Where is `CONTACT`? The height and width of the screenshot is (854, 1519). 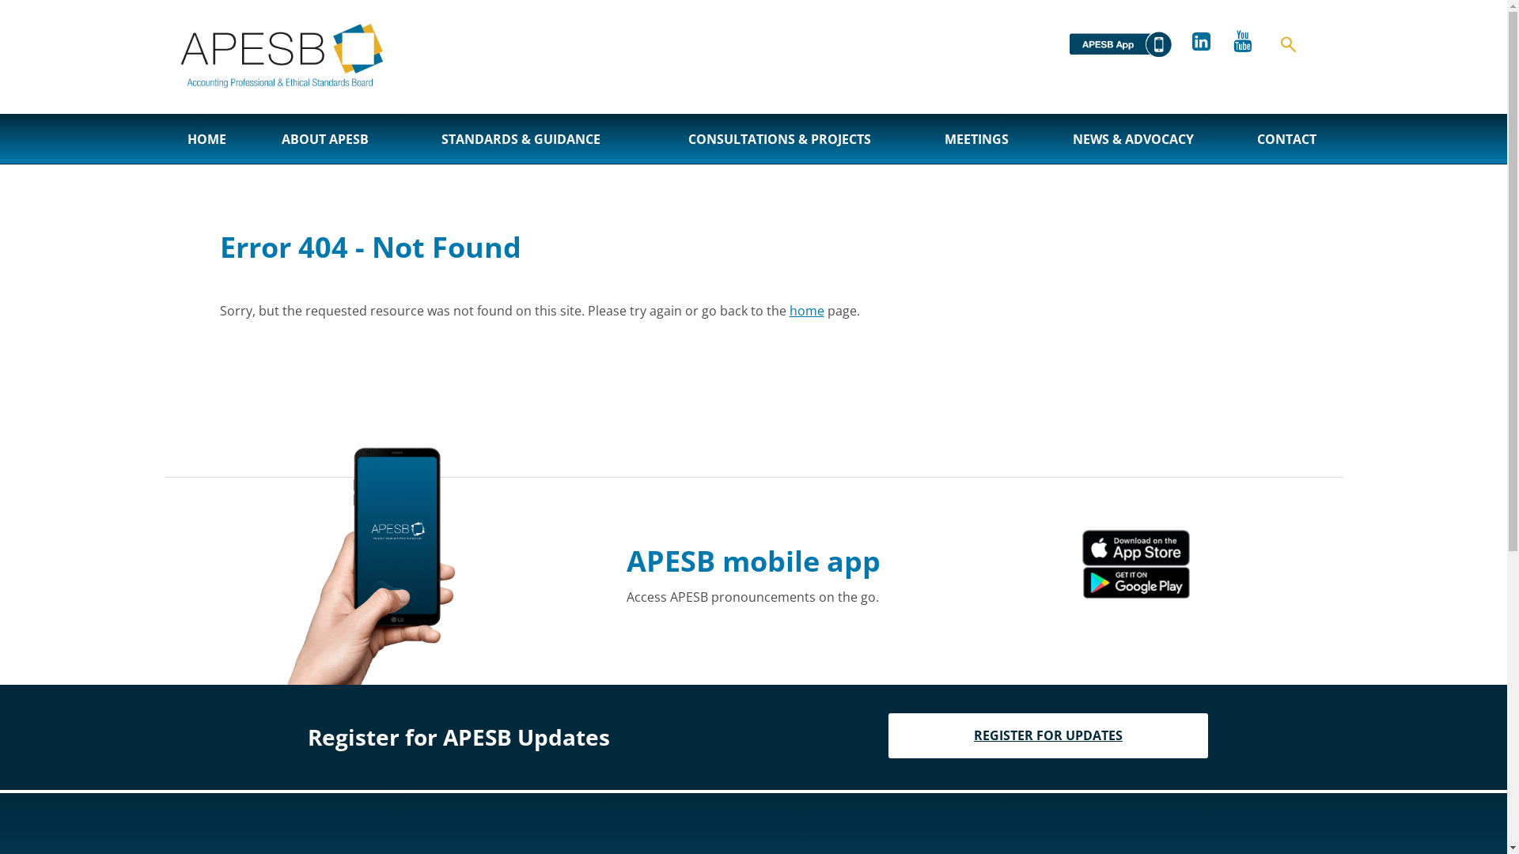
CONTACT is located at coordinates (1286, 139).